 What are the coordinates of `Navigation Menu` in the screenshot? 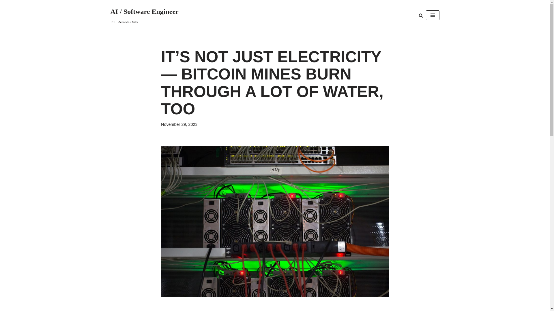 It's located at (433, 15).